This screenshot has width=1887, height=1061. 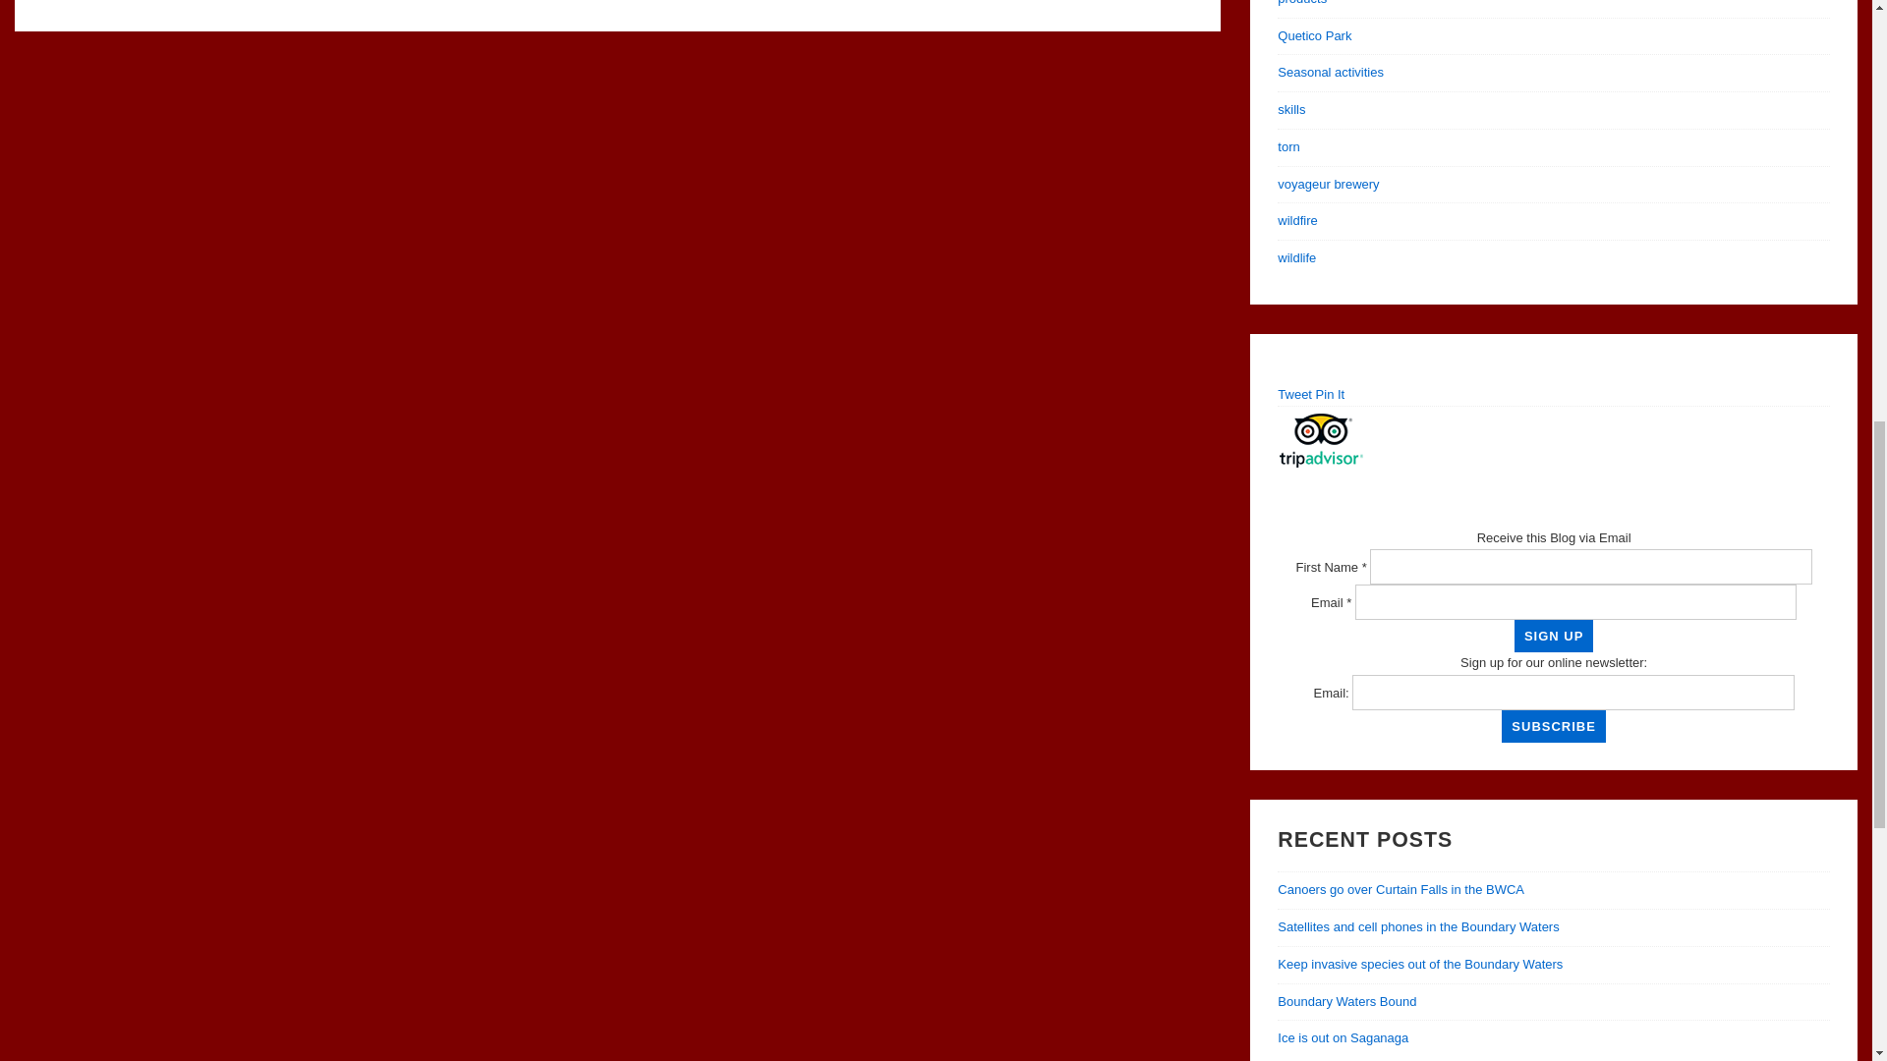 I want to click on skills, so click(x=1291, y=108).